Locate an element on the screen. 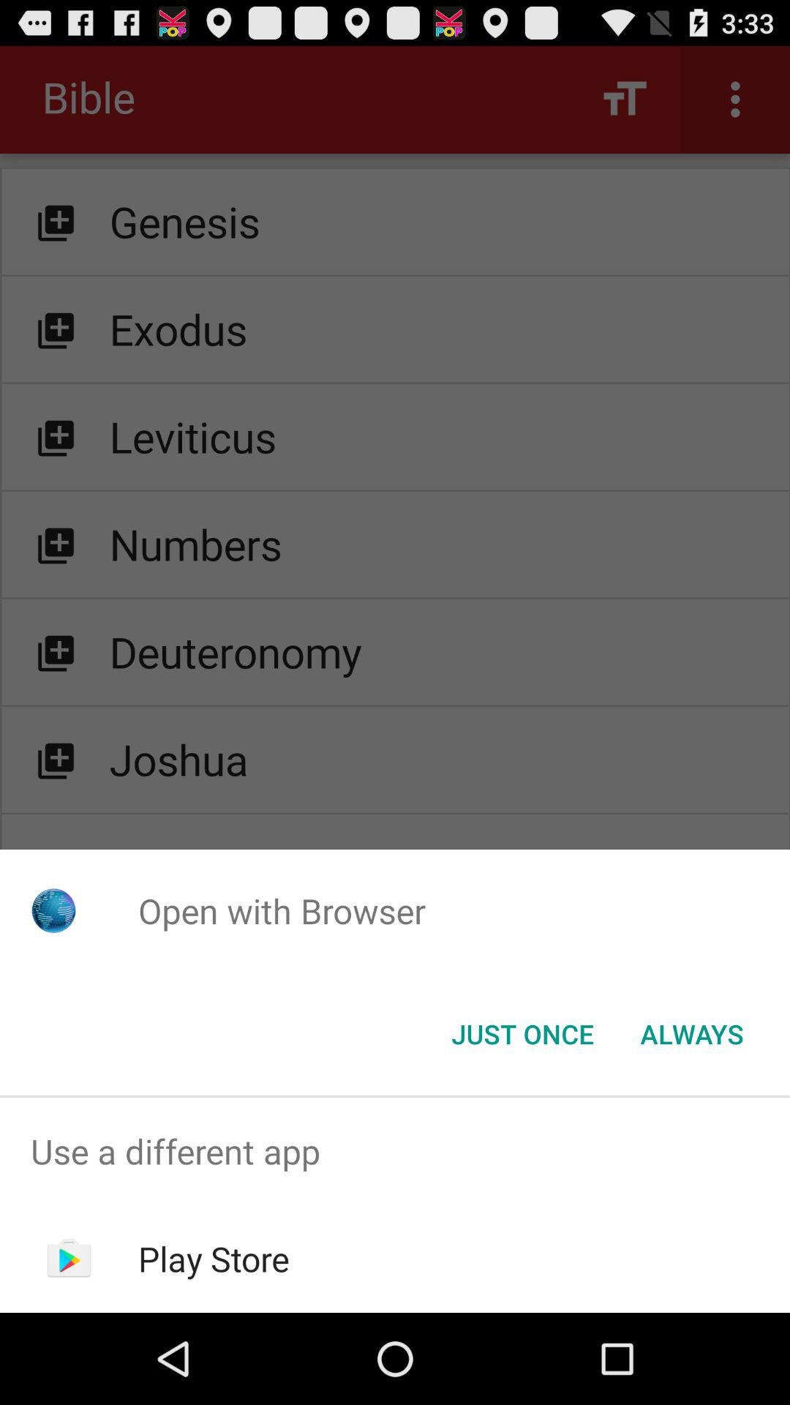 The image size is (790, 1405). tap the always at the bottom right corner is located at coordinates (692, 1034).